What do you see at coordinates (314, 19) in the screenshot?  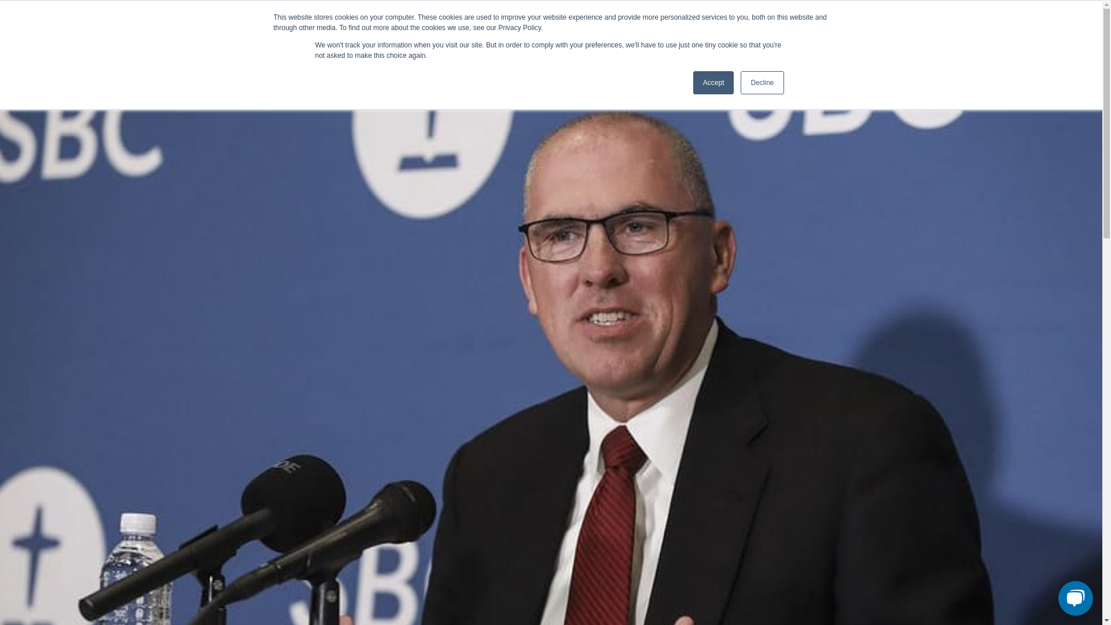 I see `Pinterest` at bounding box center [314, 19].